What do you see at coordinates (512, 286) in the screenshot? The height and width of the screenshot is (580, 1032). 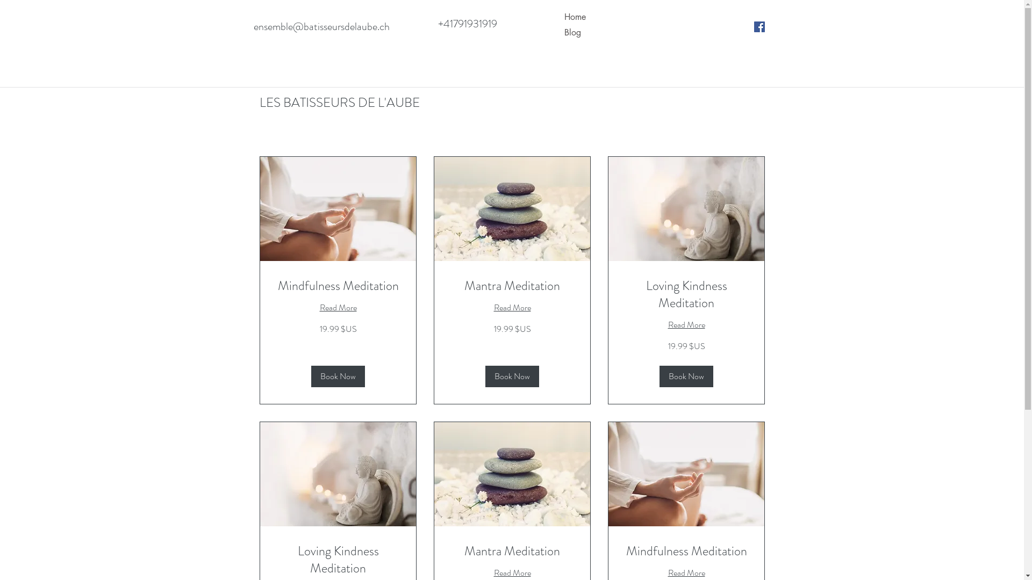 I see `Mantra Meditation` at bounding box center [512, 286].